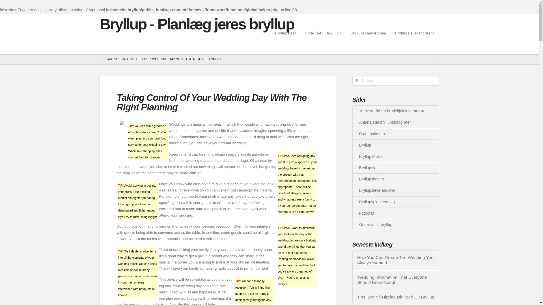  I want to click on Bryllupsfest, so click(285, 43).